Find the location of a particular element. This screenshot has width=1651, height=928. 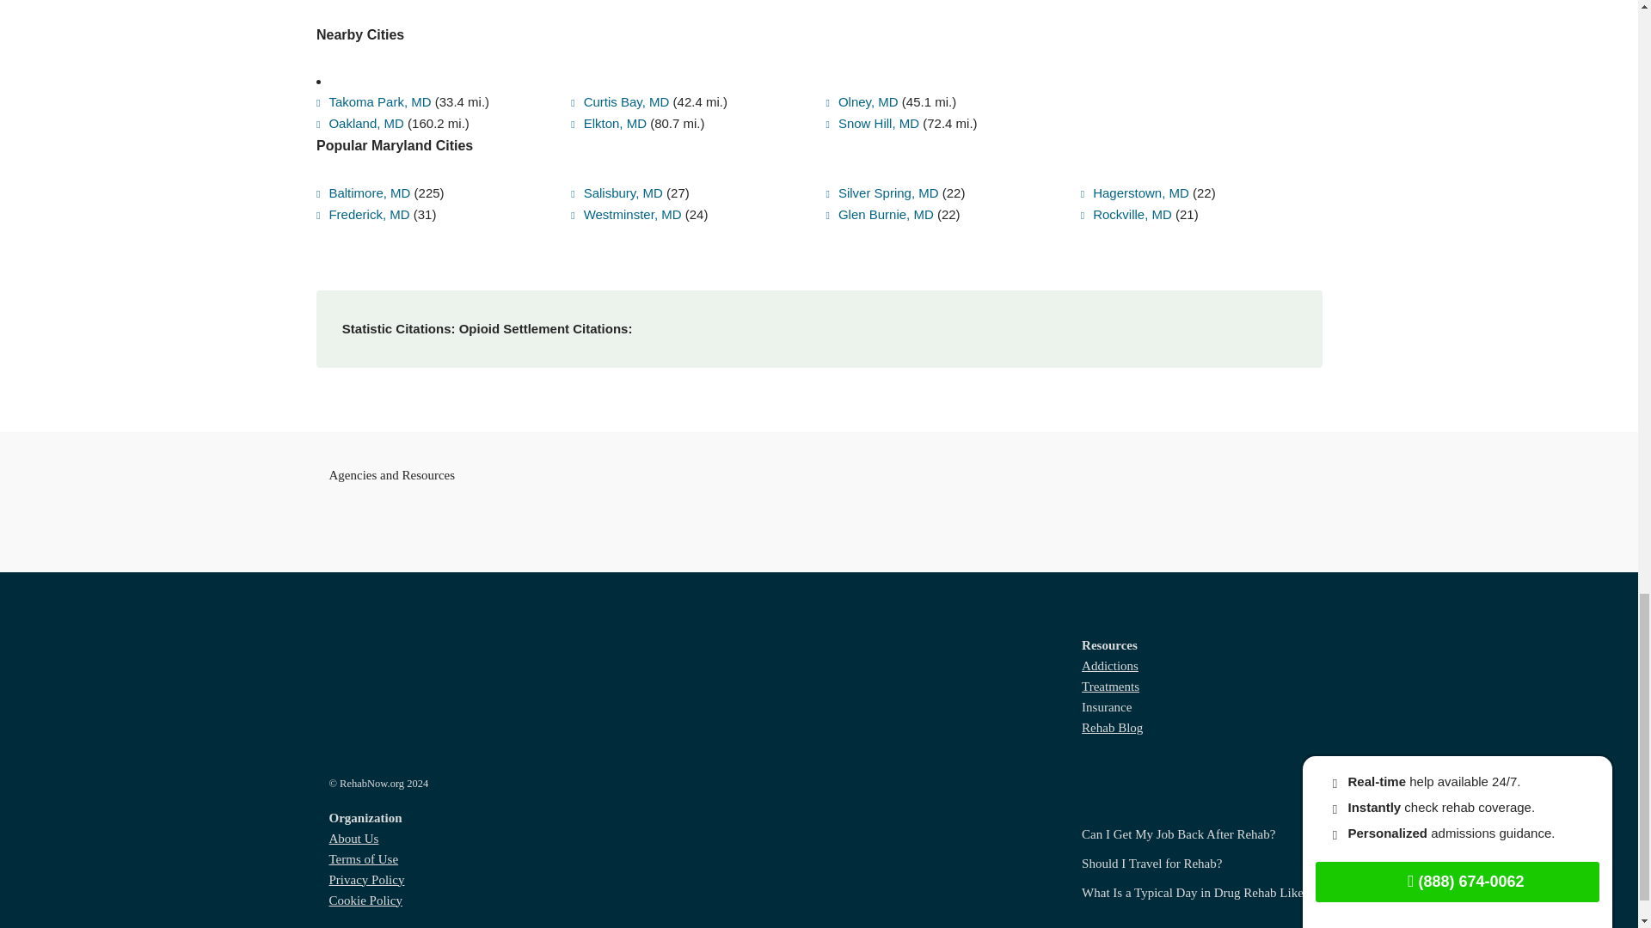

Instagram is located at coordinates (1297, 906).